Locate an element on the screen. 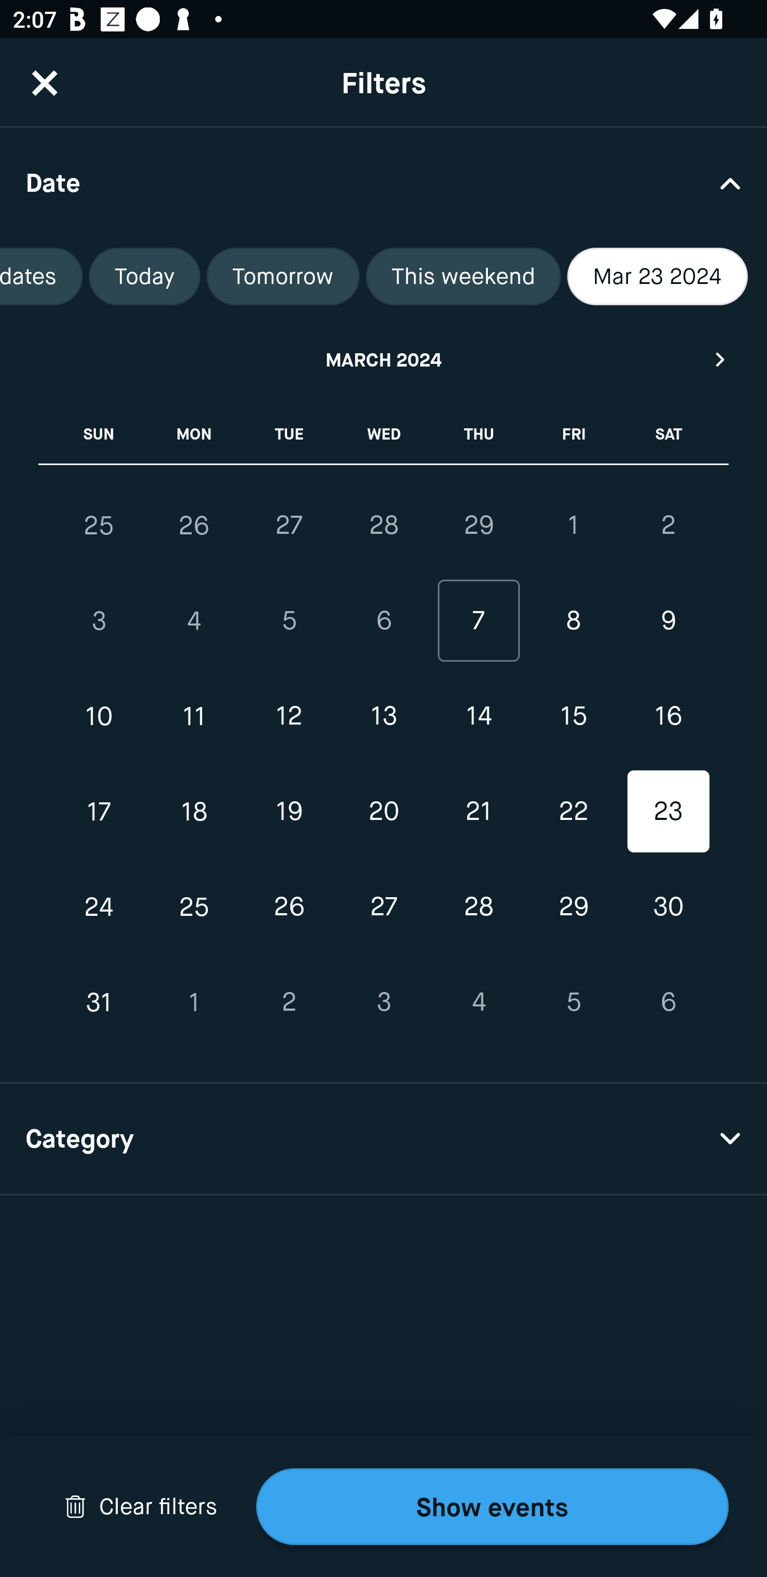  12 is located at coordinates (289, 716).